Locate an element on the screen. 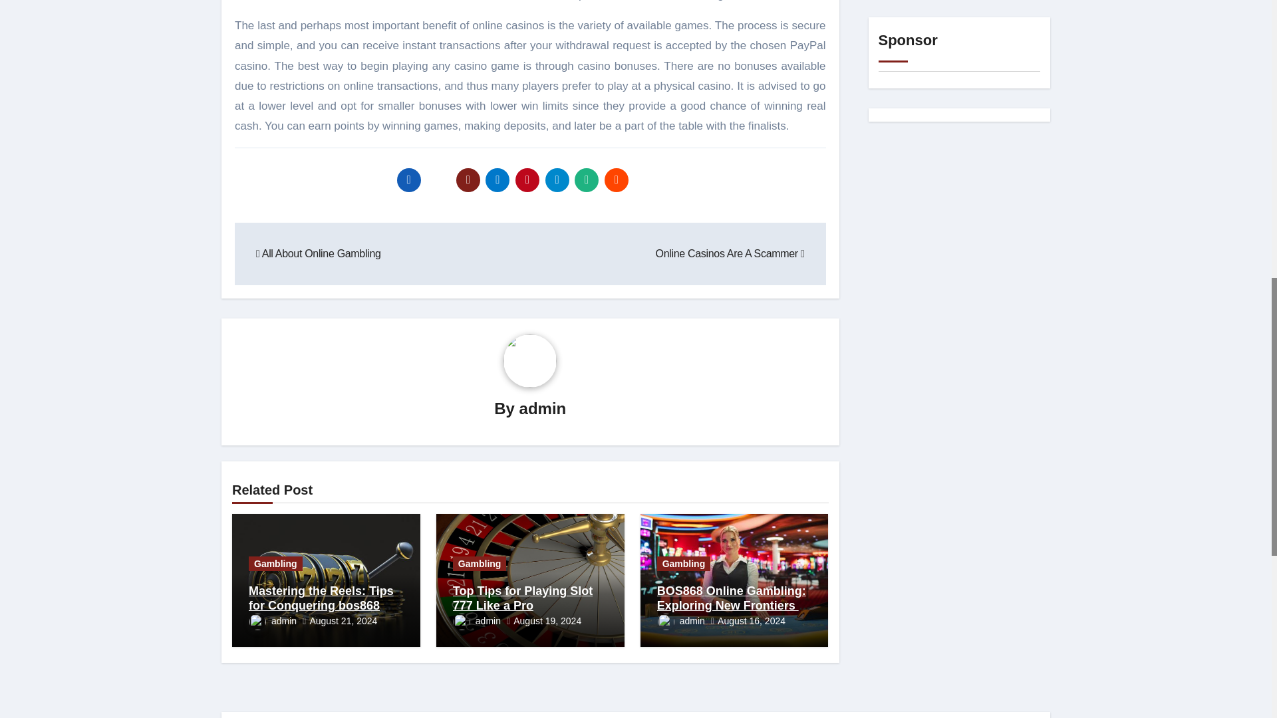  Permalink to: Top Tips for Playing Slot 777 Like a Pro is located at coordinates (523, 598).